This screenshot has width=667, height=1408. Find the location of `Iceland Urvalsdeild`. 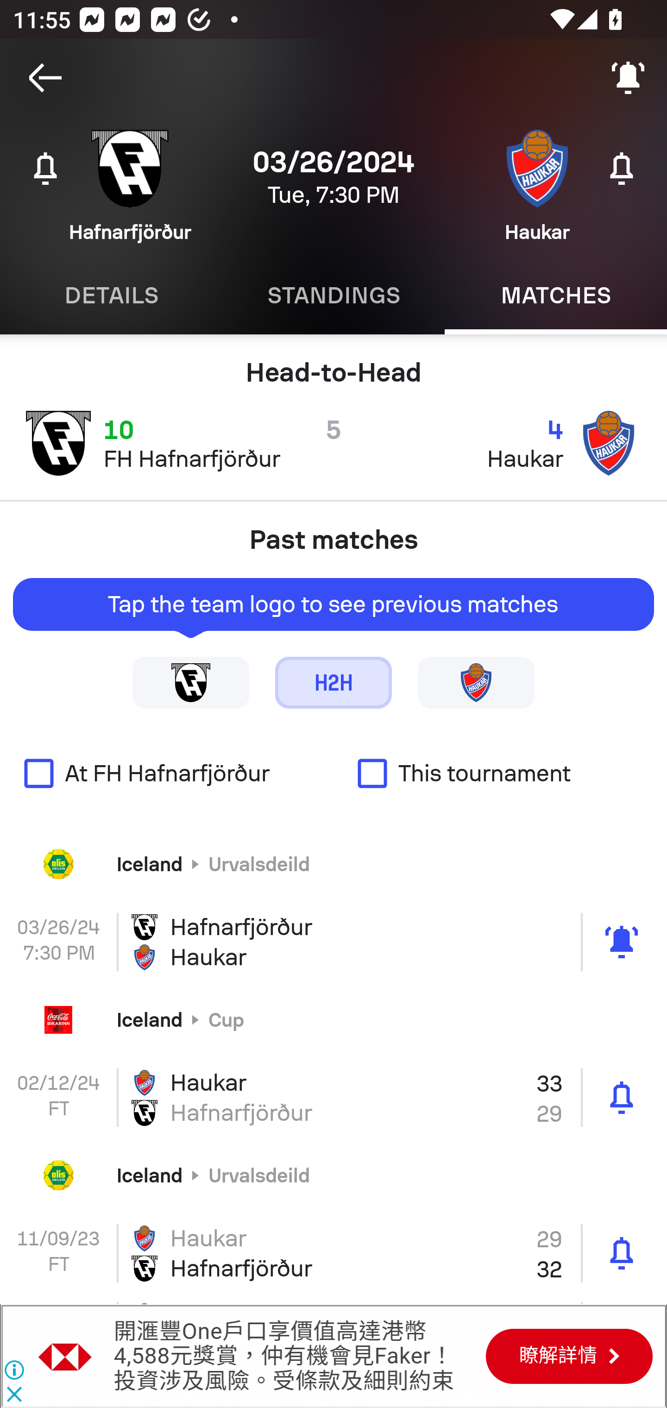

Iceland Urvalsdeild is located at coordinates (333, 863).